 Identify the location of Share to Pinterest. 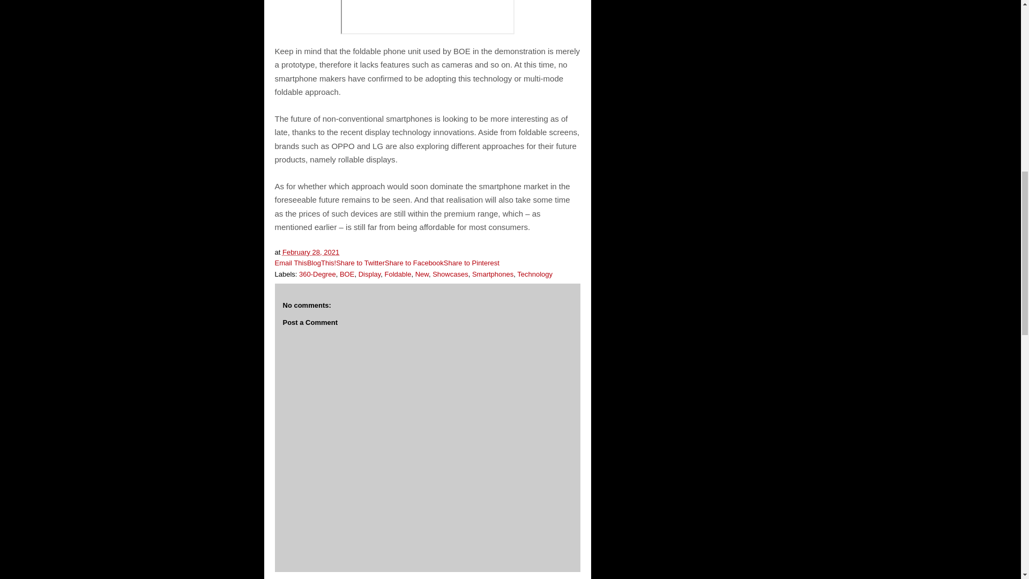
(471, 263).